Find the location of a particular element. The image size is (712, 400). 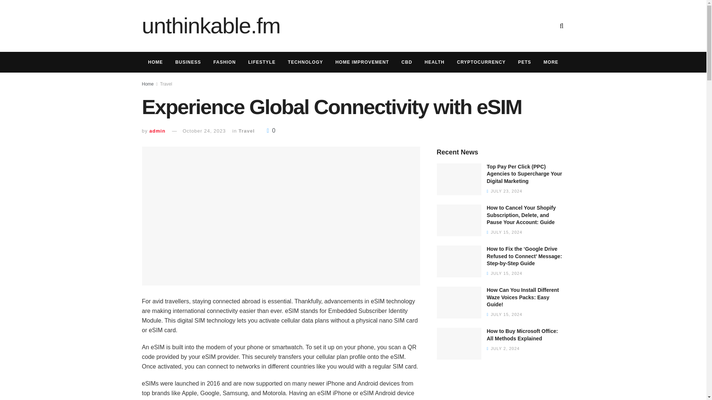

unthinkable.fm is located at coordinates (211, 26).